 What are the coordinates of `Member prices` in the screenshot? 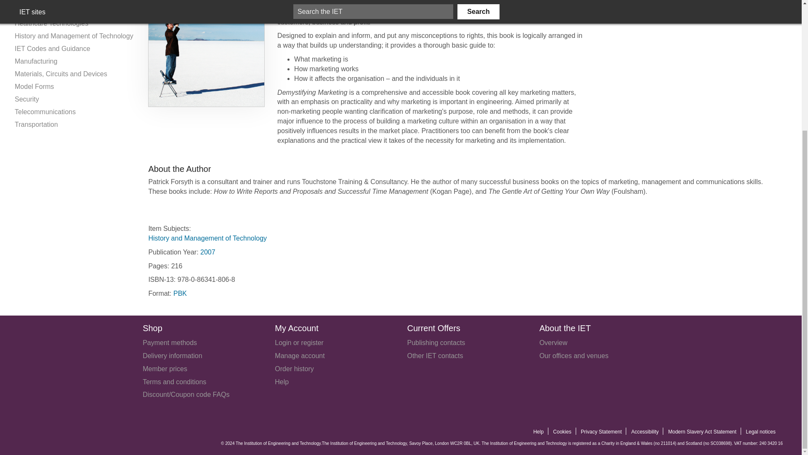 It's located at (165, 369).